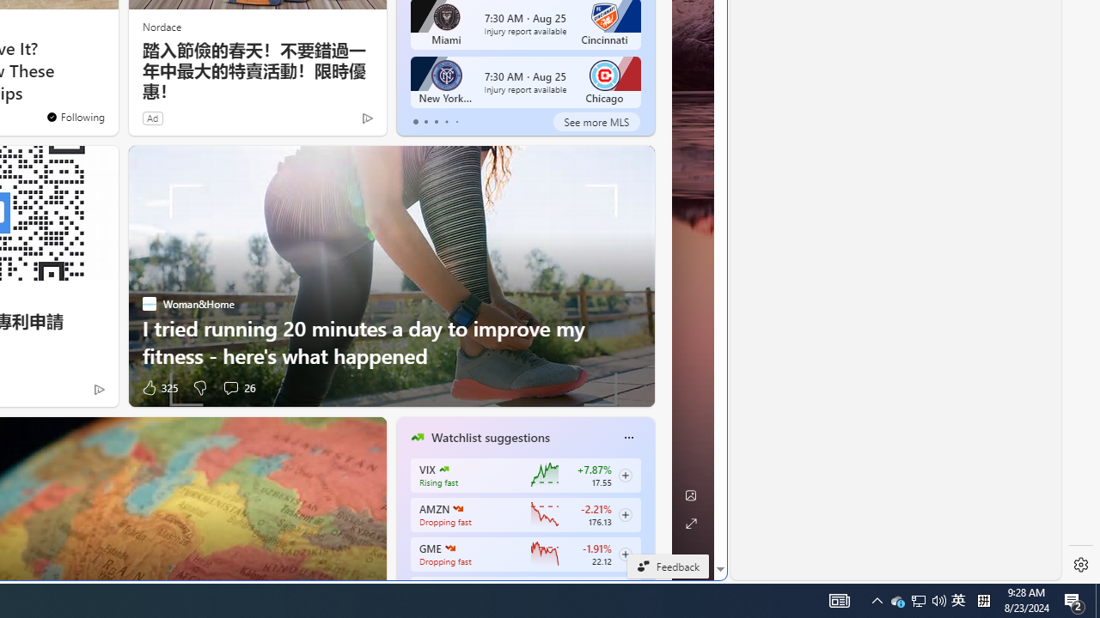  What do you see at coordinates (449, 548) in the screenshot?
I see `GAMESTOP CORP.` at bounding box center [449, 548].